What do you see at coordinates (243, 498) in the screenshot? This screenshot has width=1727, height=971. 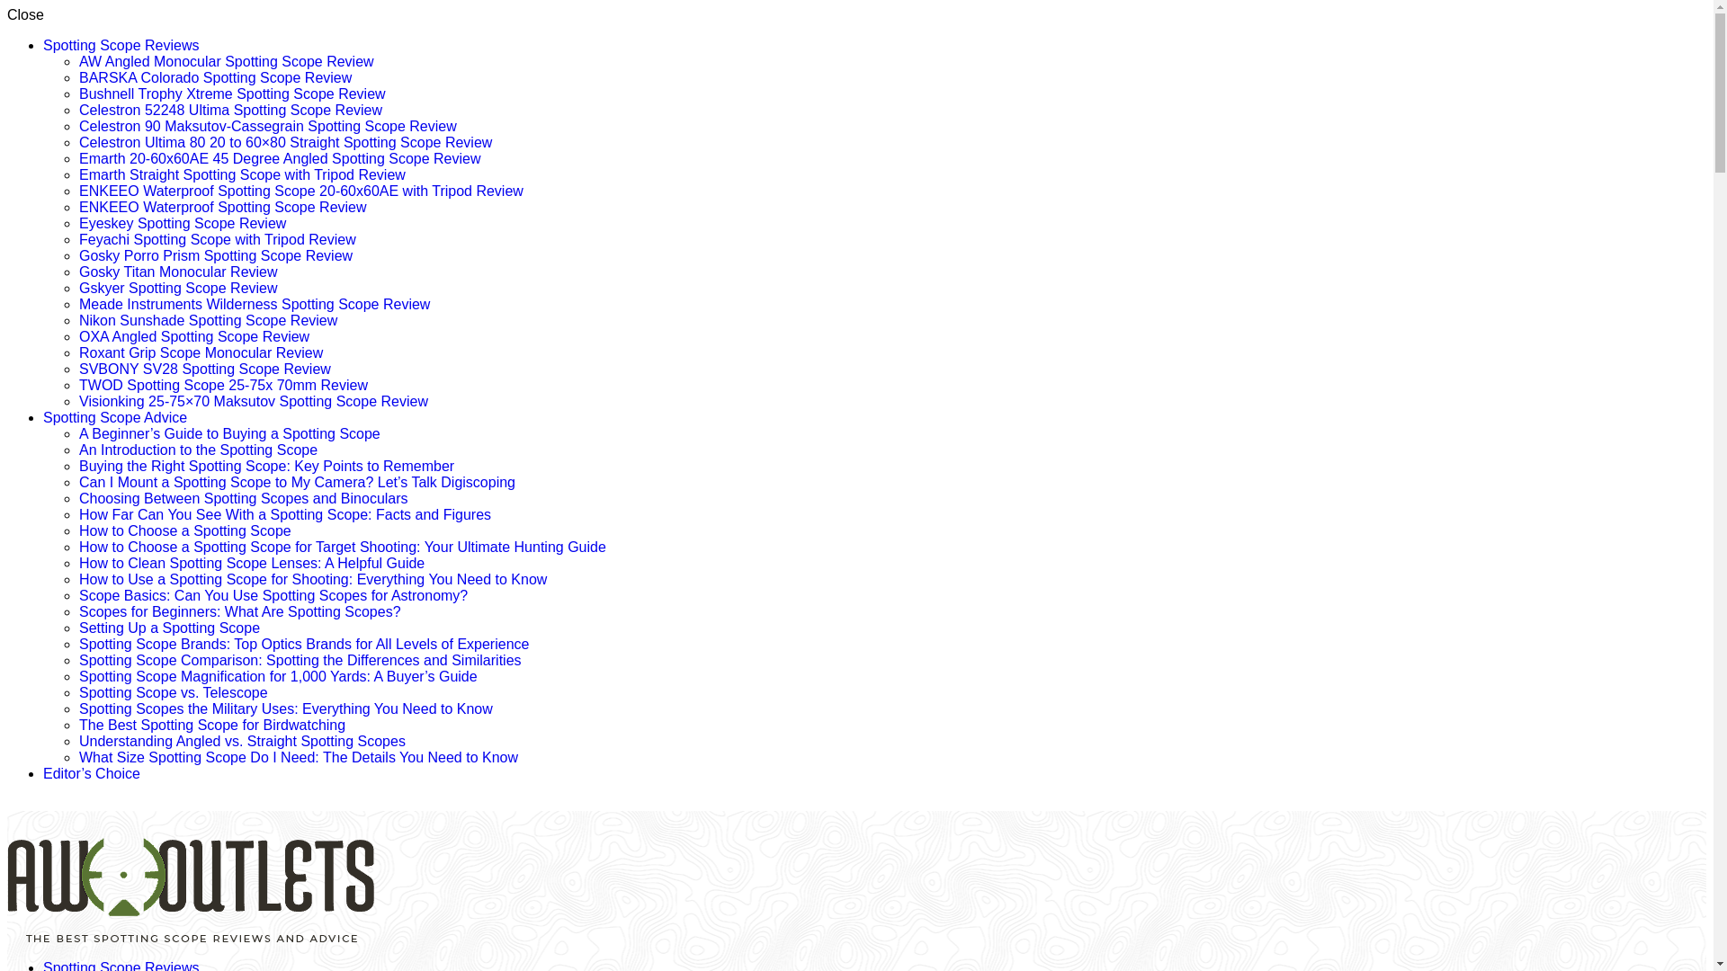 I see `Choosing Between Spotting Scopes and Binoculars` at bounding box center [243, 498].